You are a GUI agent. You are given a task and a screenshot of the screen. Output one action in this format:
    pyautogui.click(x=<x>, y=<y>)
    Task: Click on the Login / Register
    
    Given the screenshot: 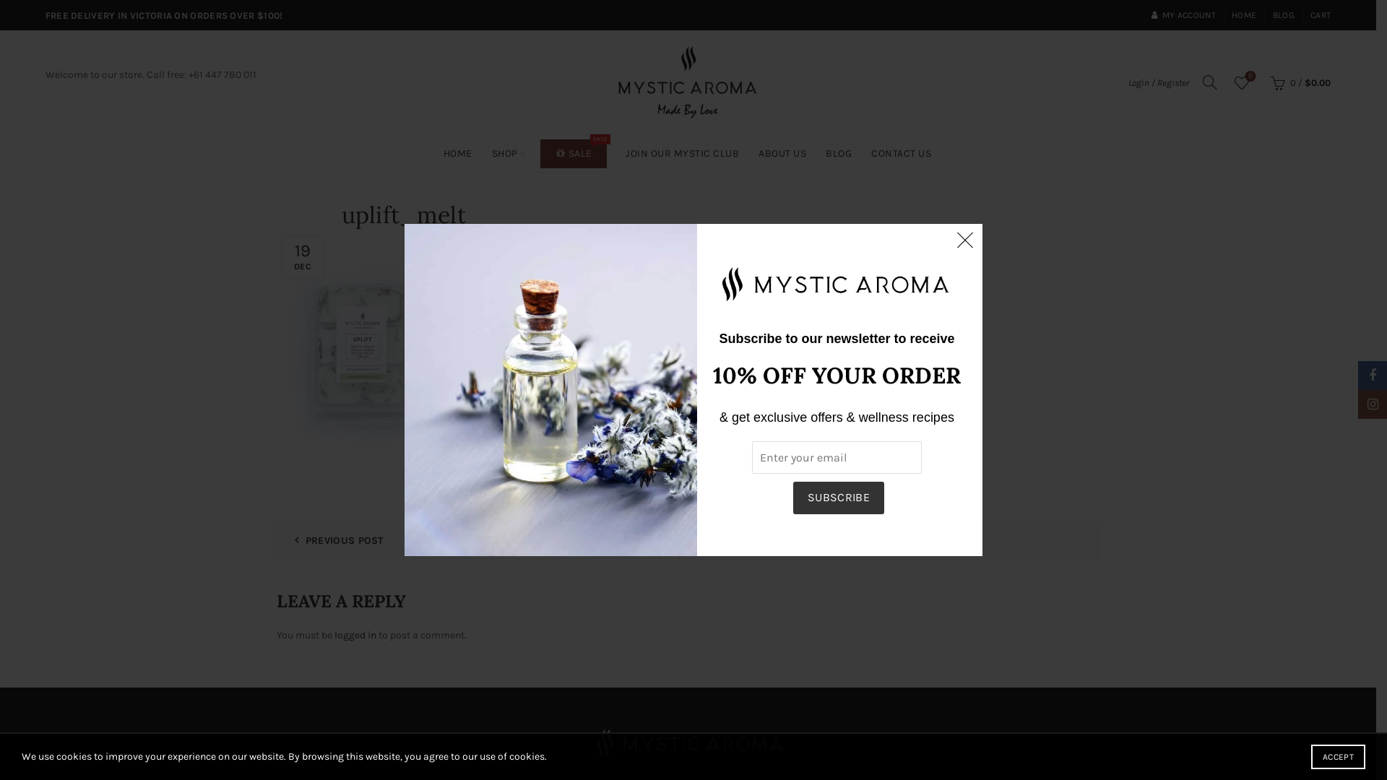 What is the action you would take?
    pyautogui.click(x=1159, y=82)
    